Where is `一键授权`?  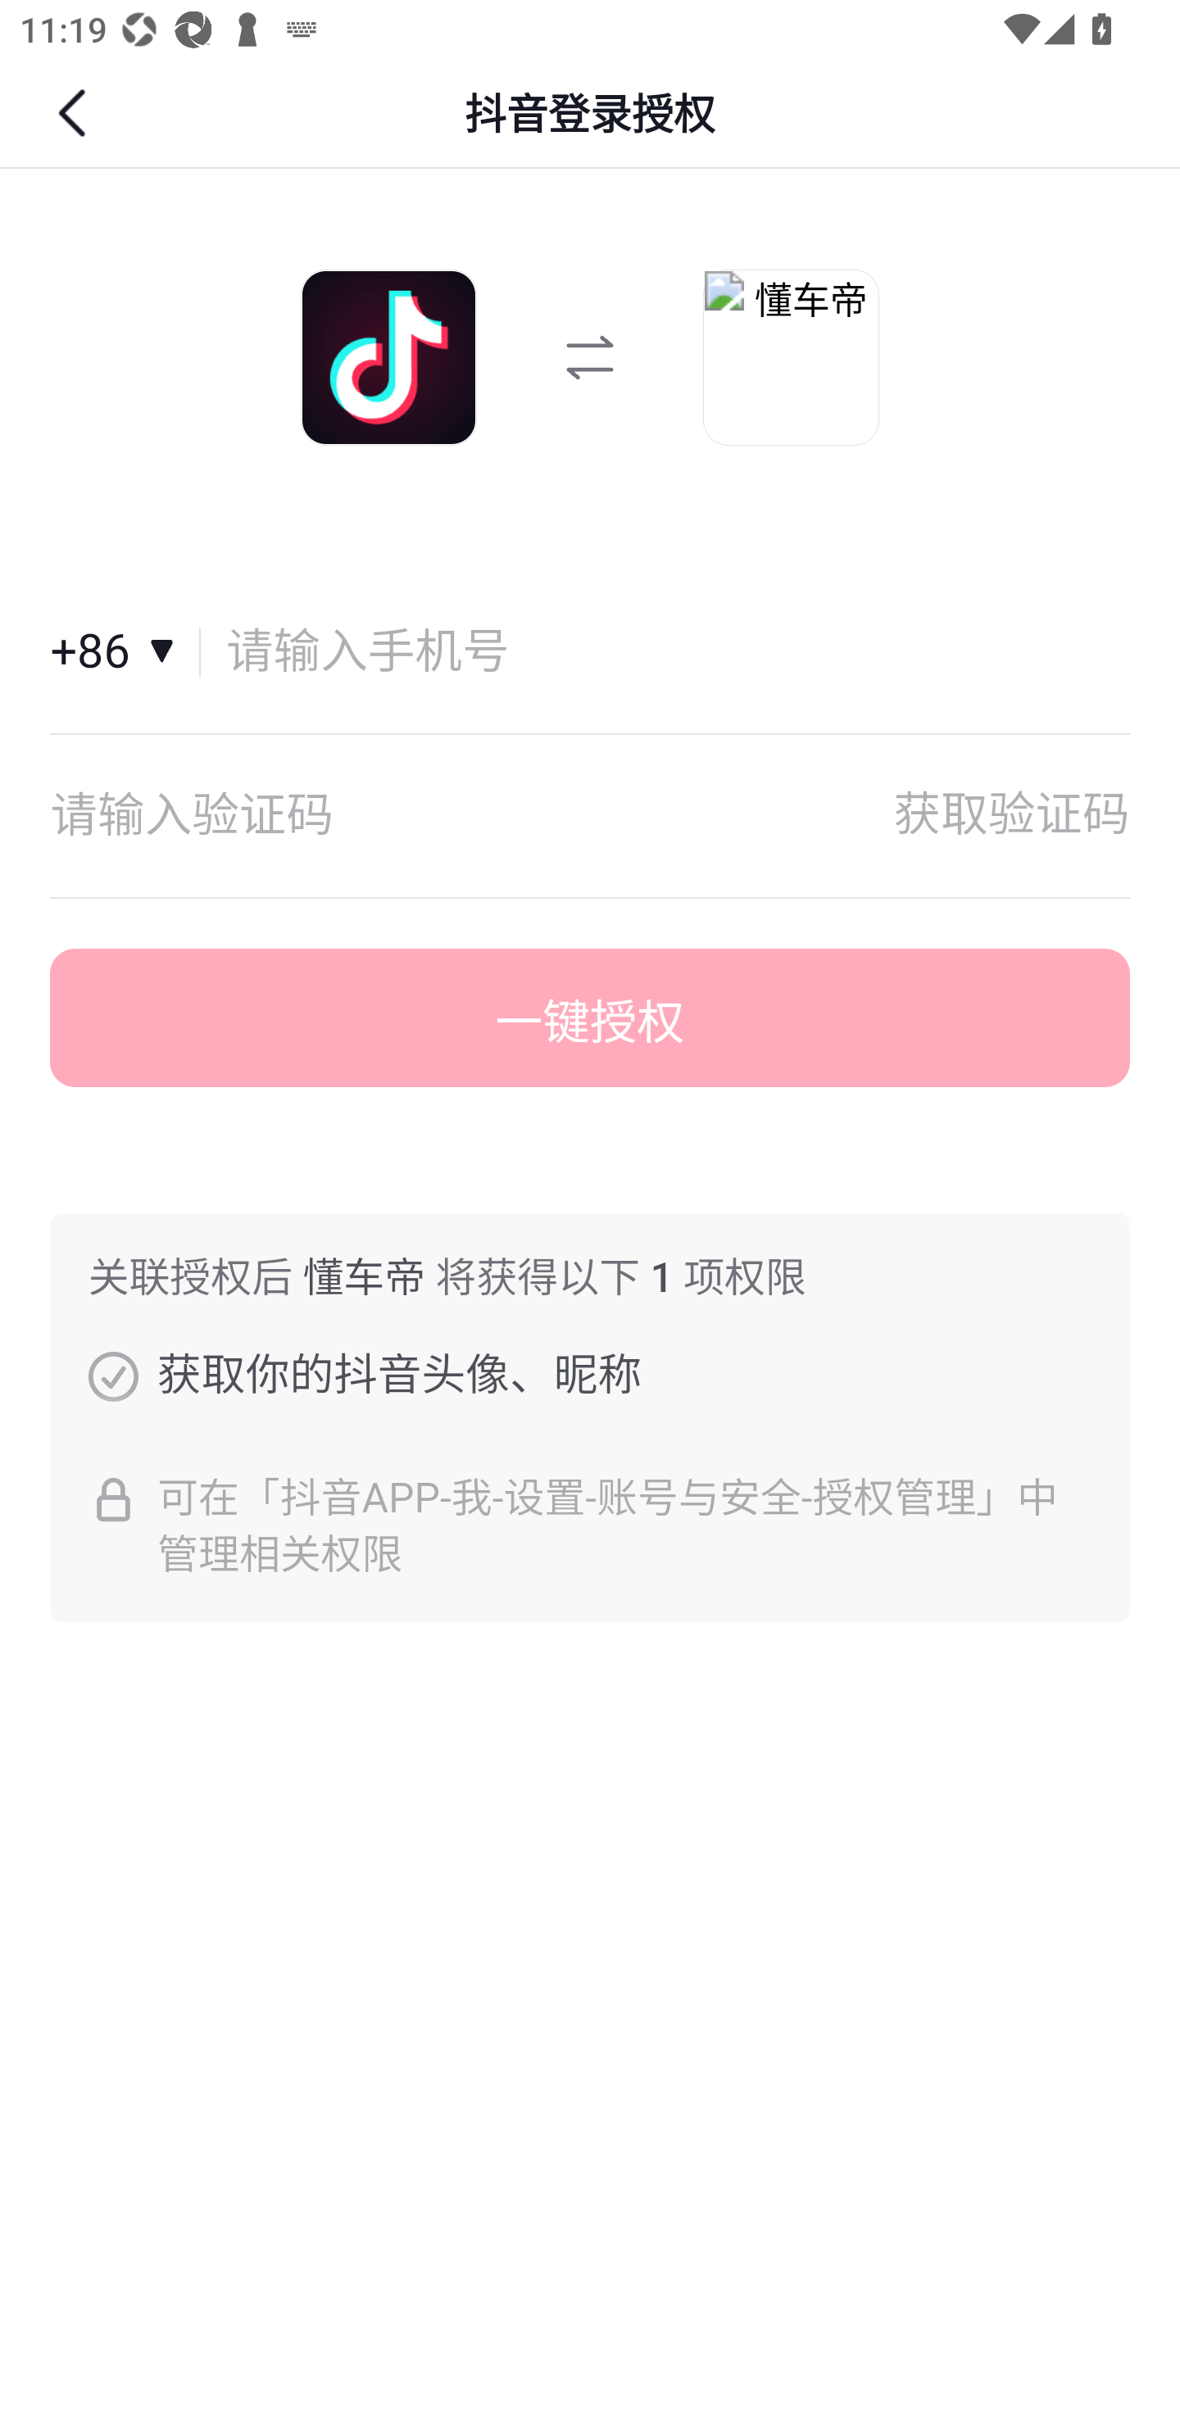
一键授权 is located at coordinates (590, 1018).